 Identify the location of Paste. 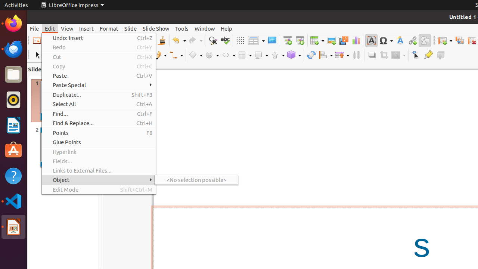
(99, 75).